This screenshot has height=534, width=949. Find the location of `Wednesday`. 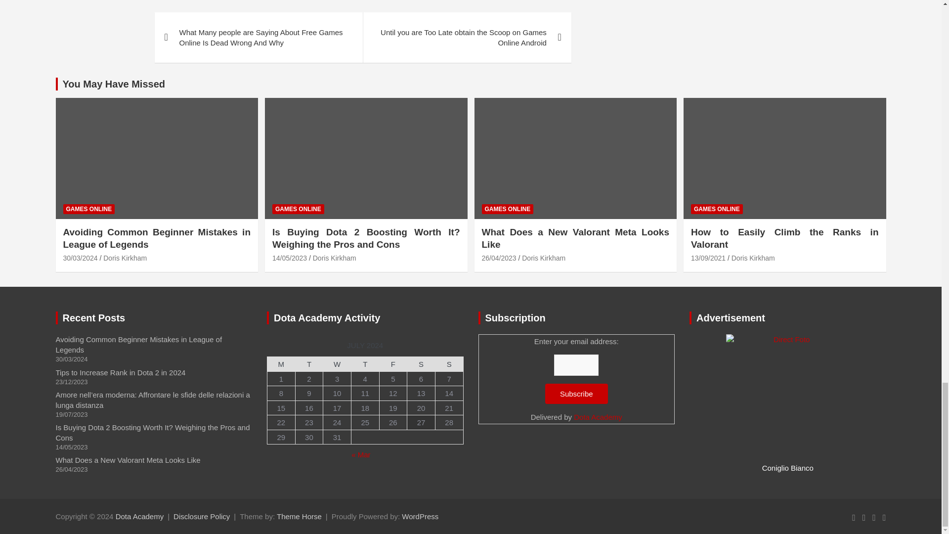

Wednesday is located at coordinates (337, 364).